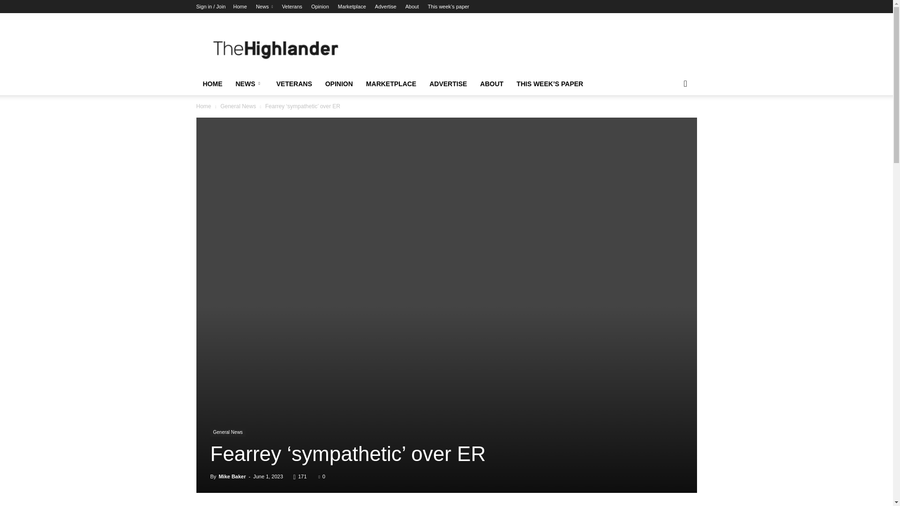  I want to click on Home, so click(240, 7).